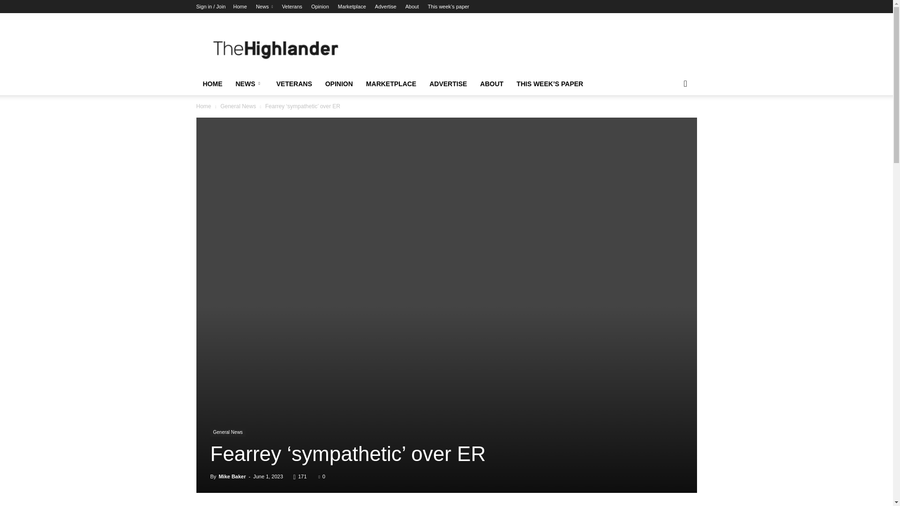  I want to click on Home, so click(240, 7).